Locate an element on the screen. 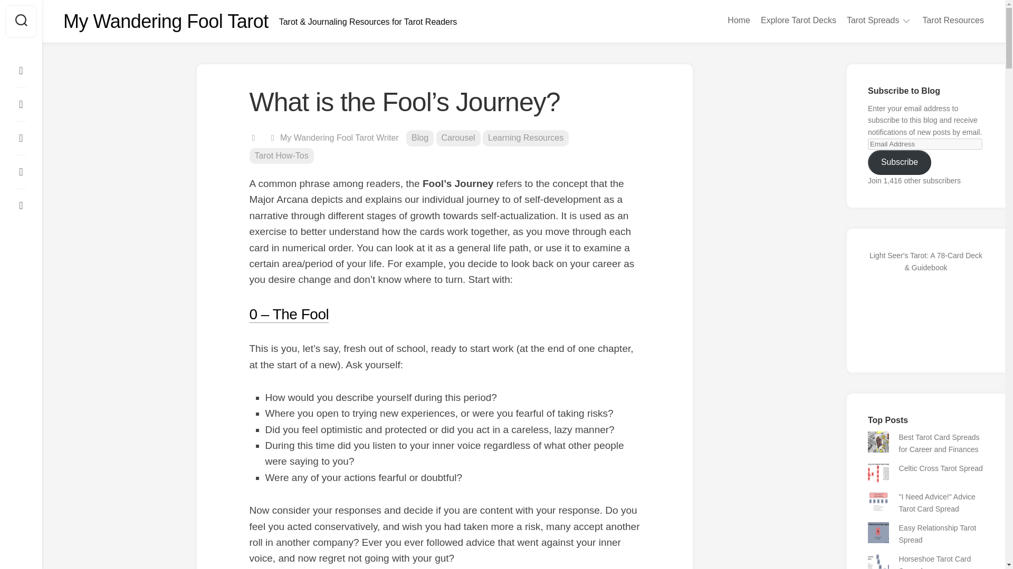  Tarot Spreads is located at coordinates (873, 20).